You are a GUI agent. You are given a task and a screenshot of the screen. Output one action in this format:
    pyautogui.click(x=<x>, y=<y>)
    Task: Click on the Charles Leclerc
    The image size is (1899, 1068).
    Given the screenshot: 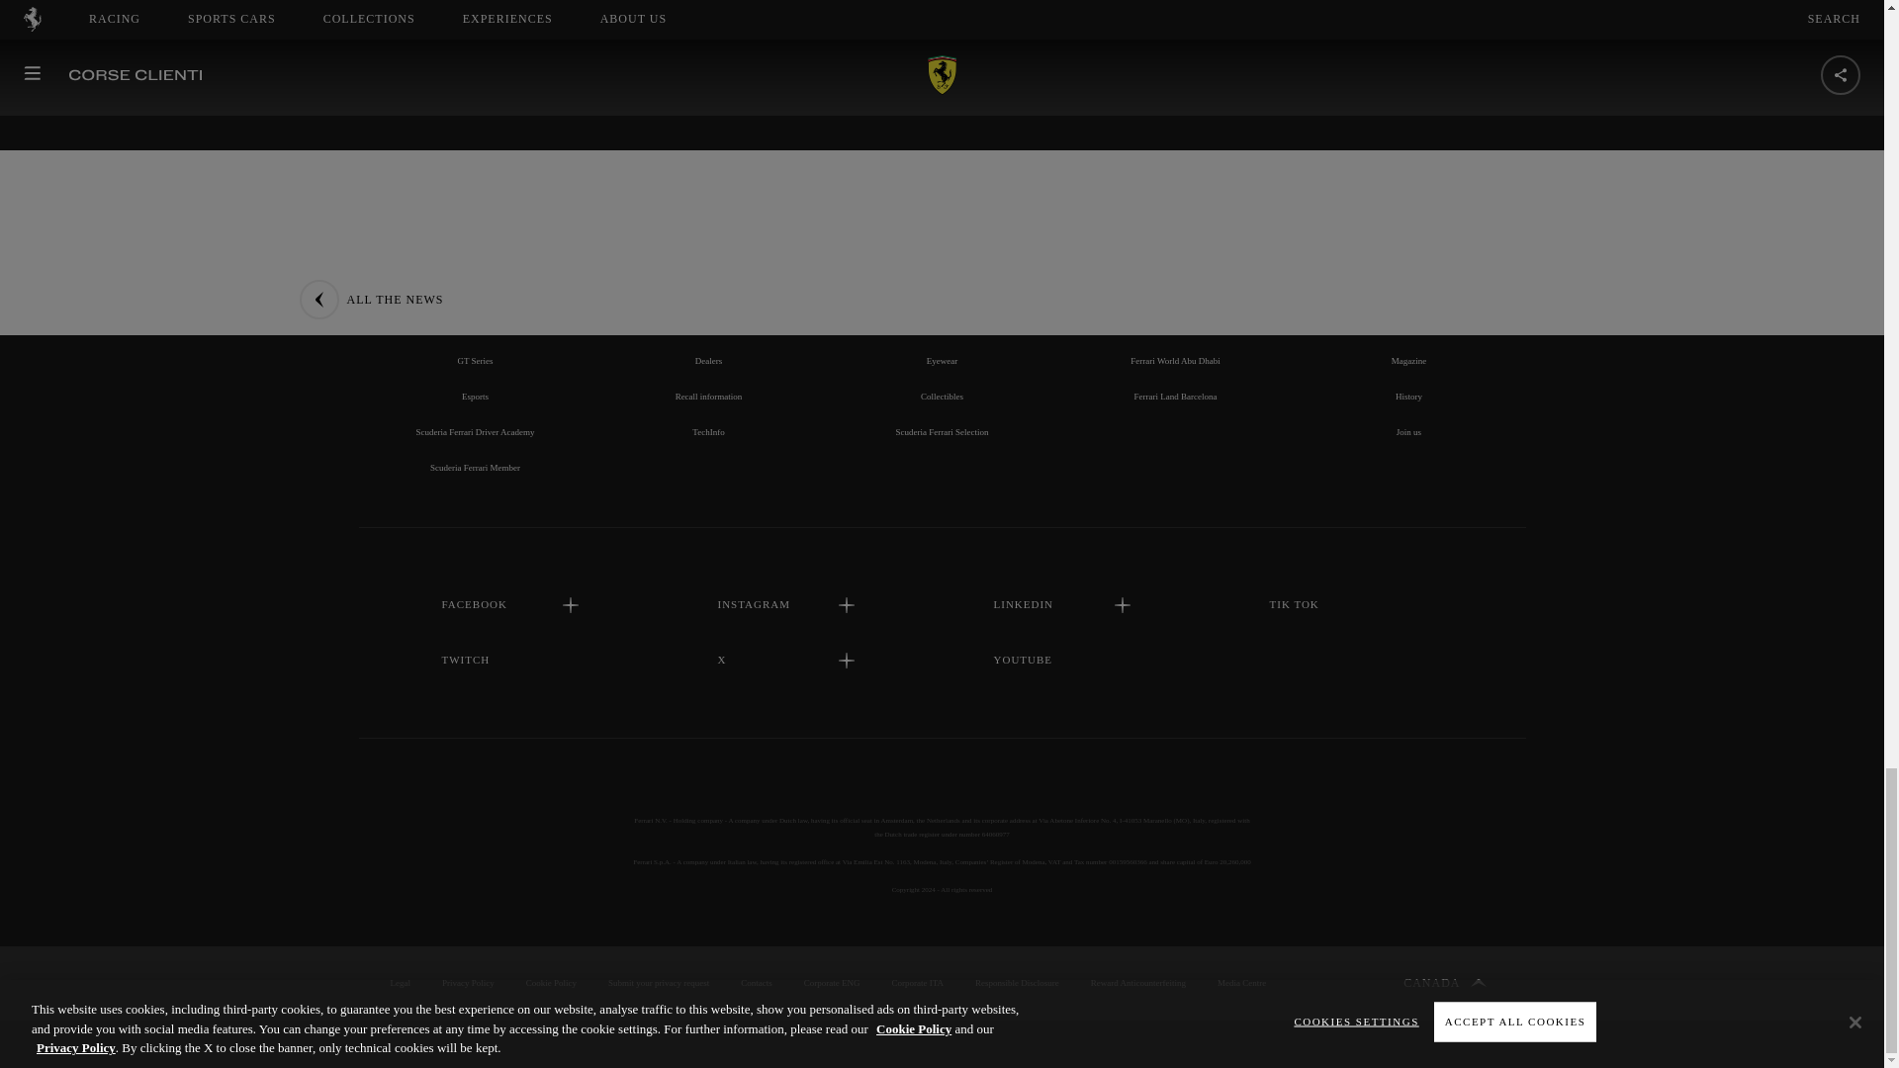 What is the action you would take?
    pyautogui.click(x=475, y=253)
    